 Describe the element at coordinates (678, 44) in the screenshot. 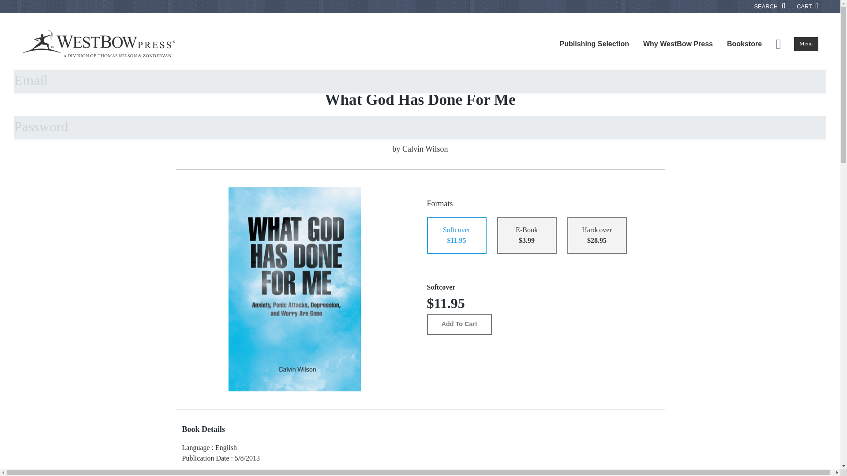

I see `Why WestBow Press` at that location.